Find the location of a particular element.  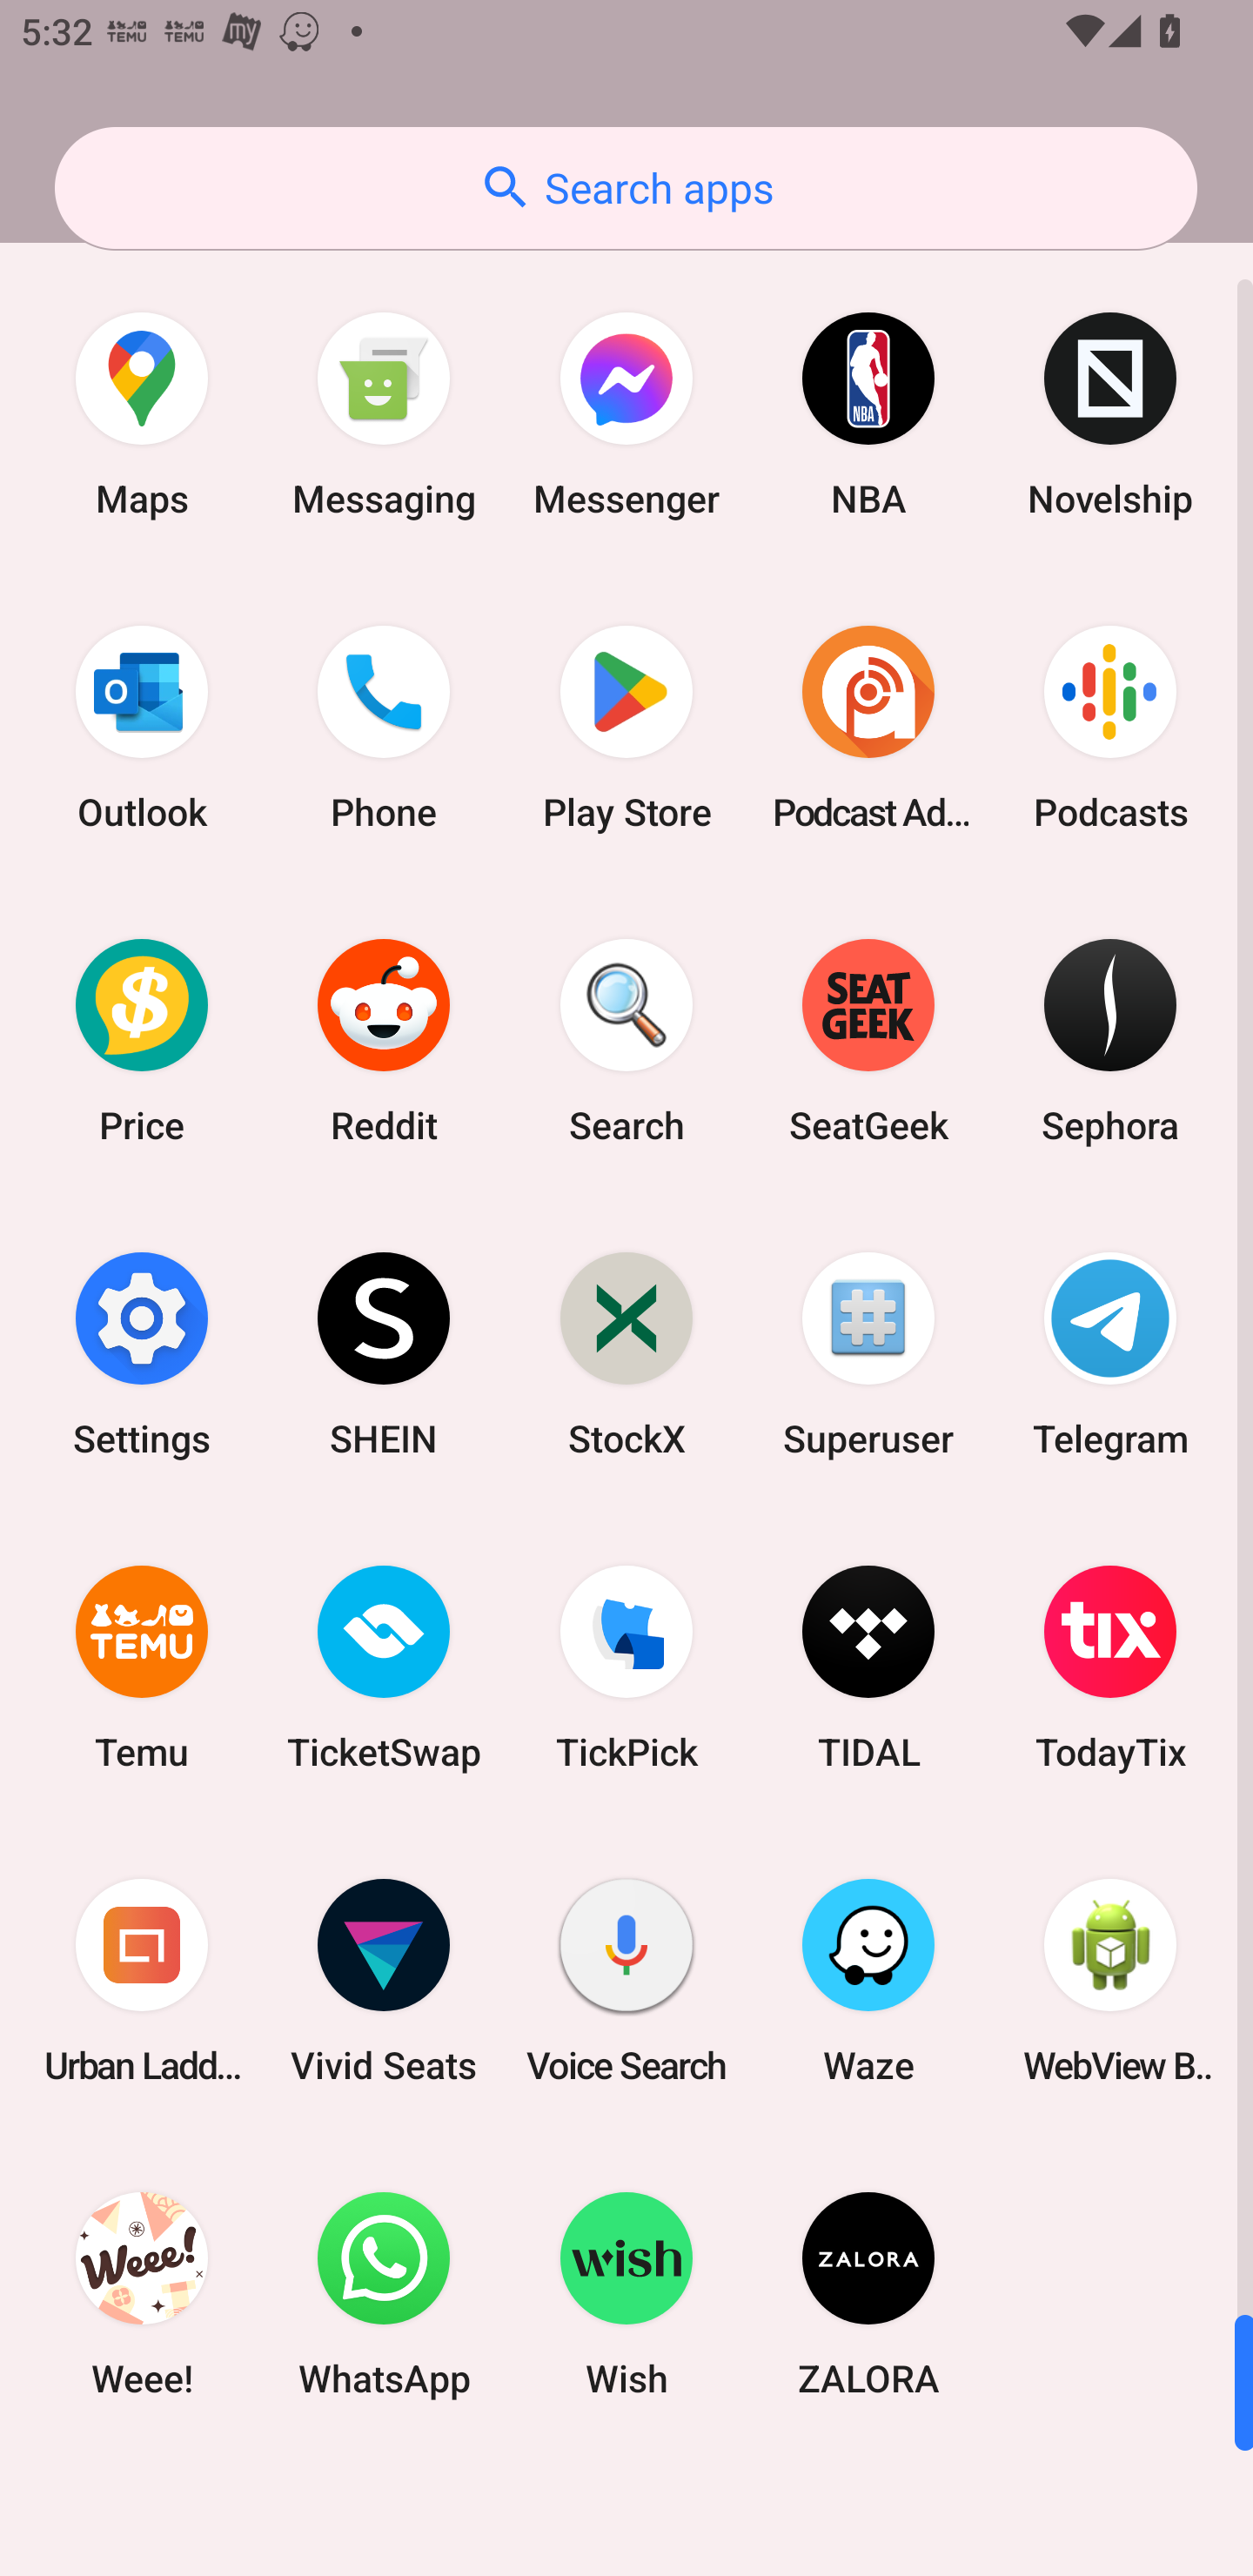

SHEIN is located at coordinates (384, 1353).